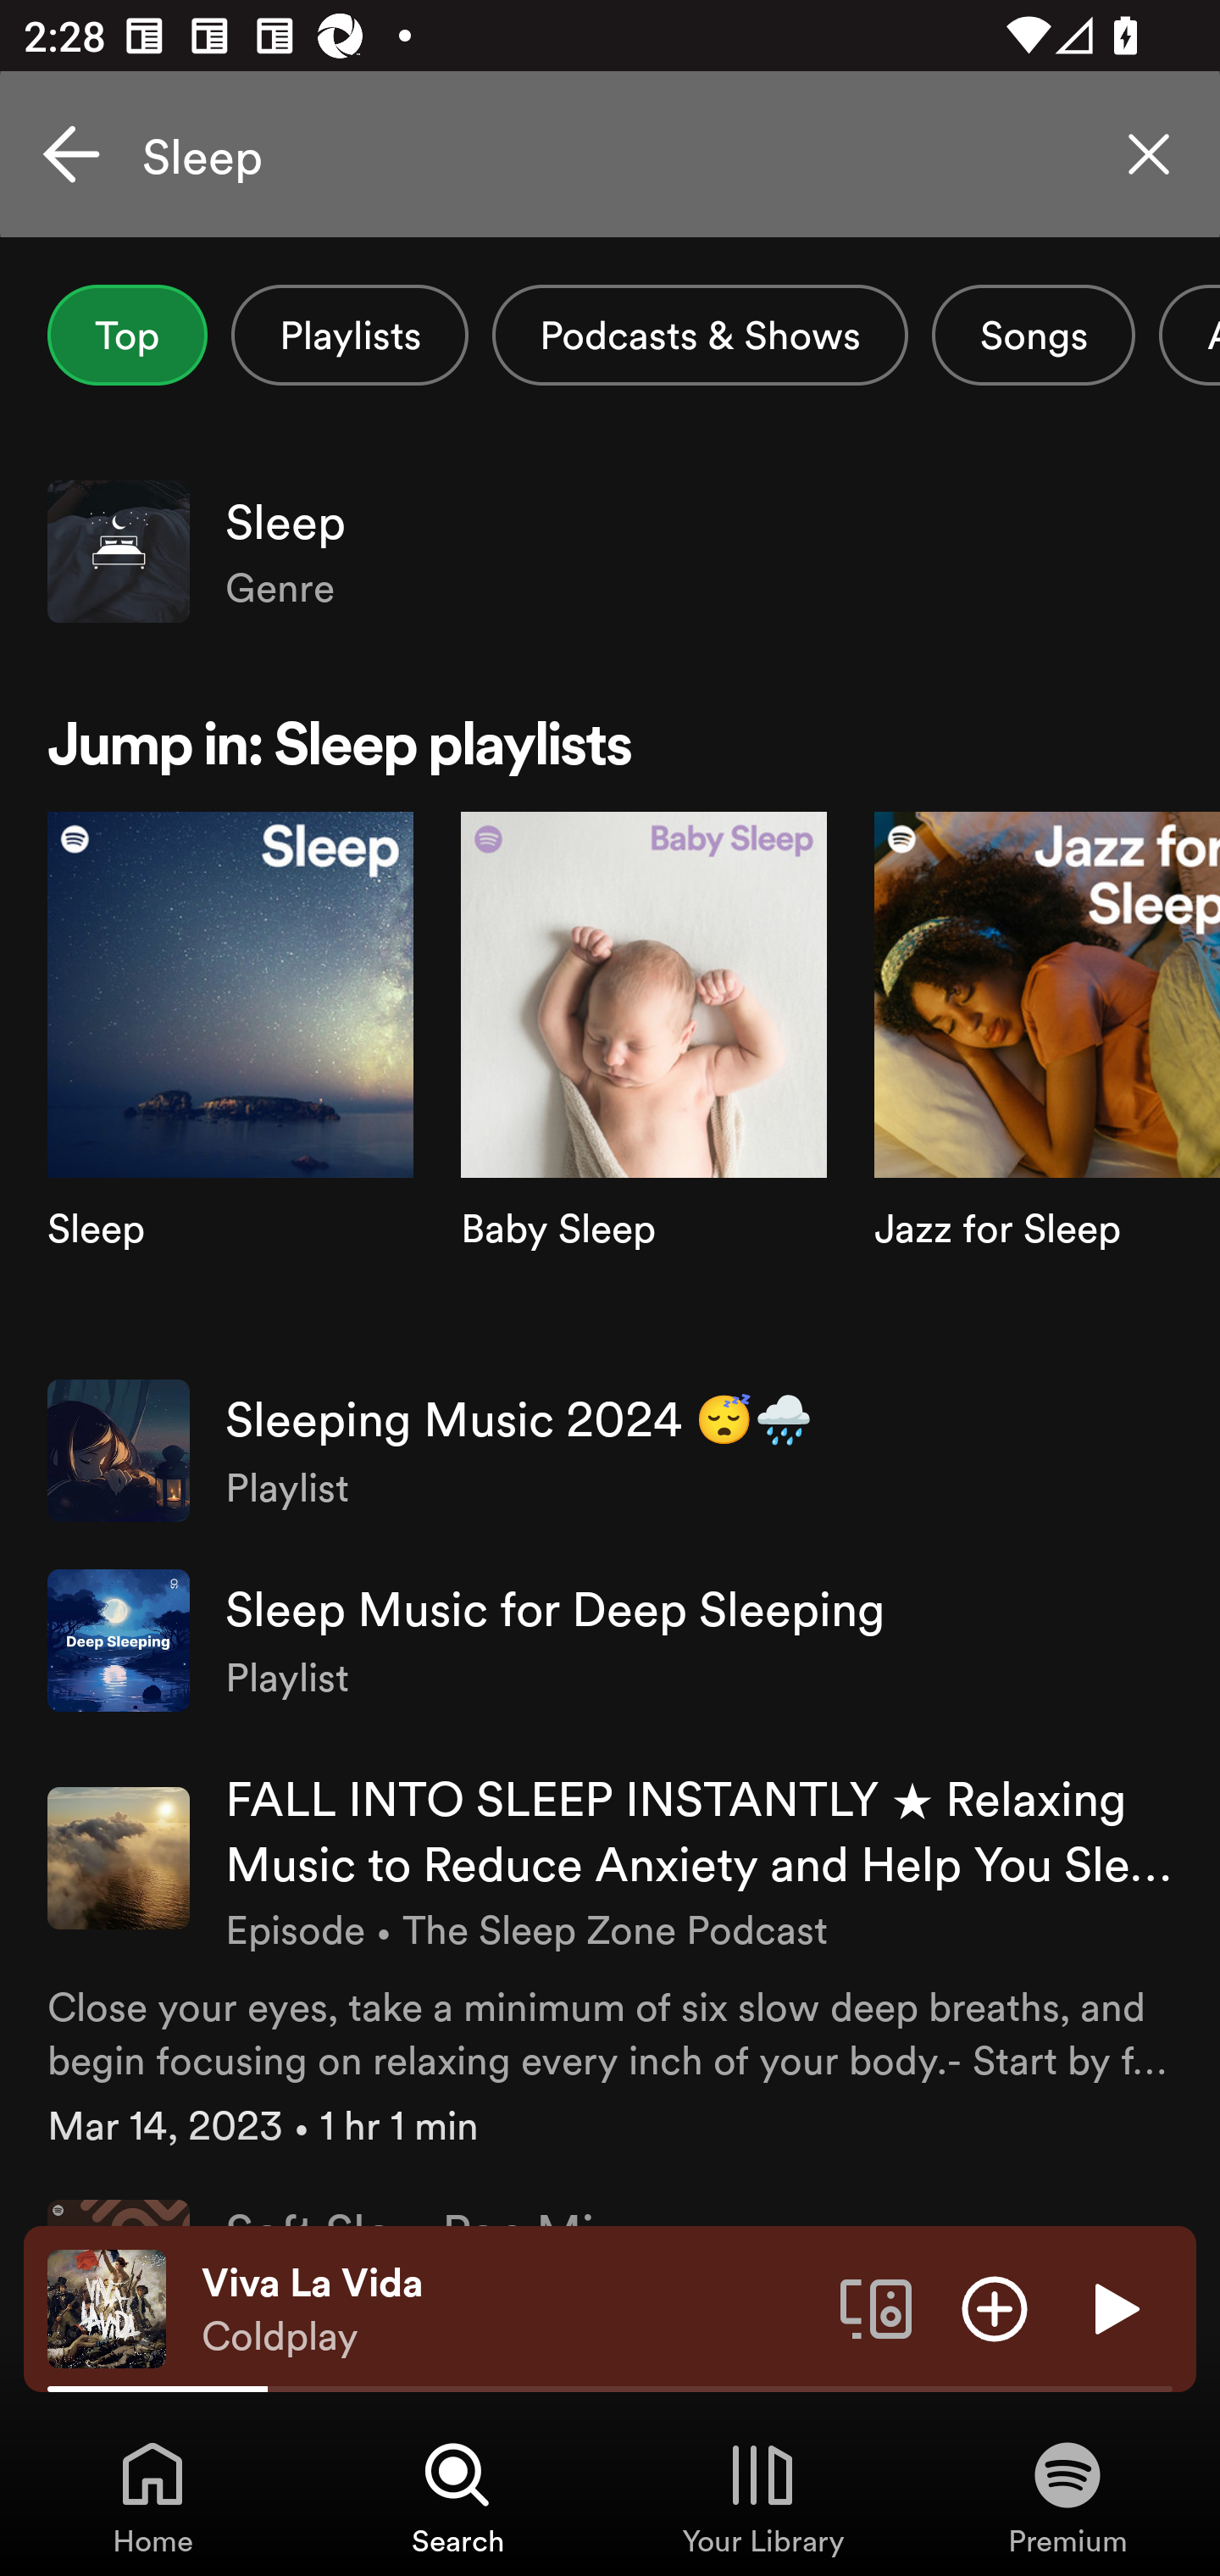 The image size is (1220, 2576). I want to click on Add item, so click(995, 2307).